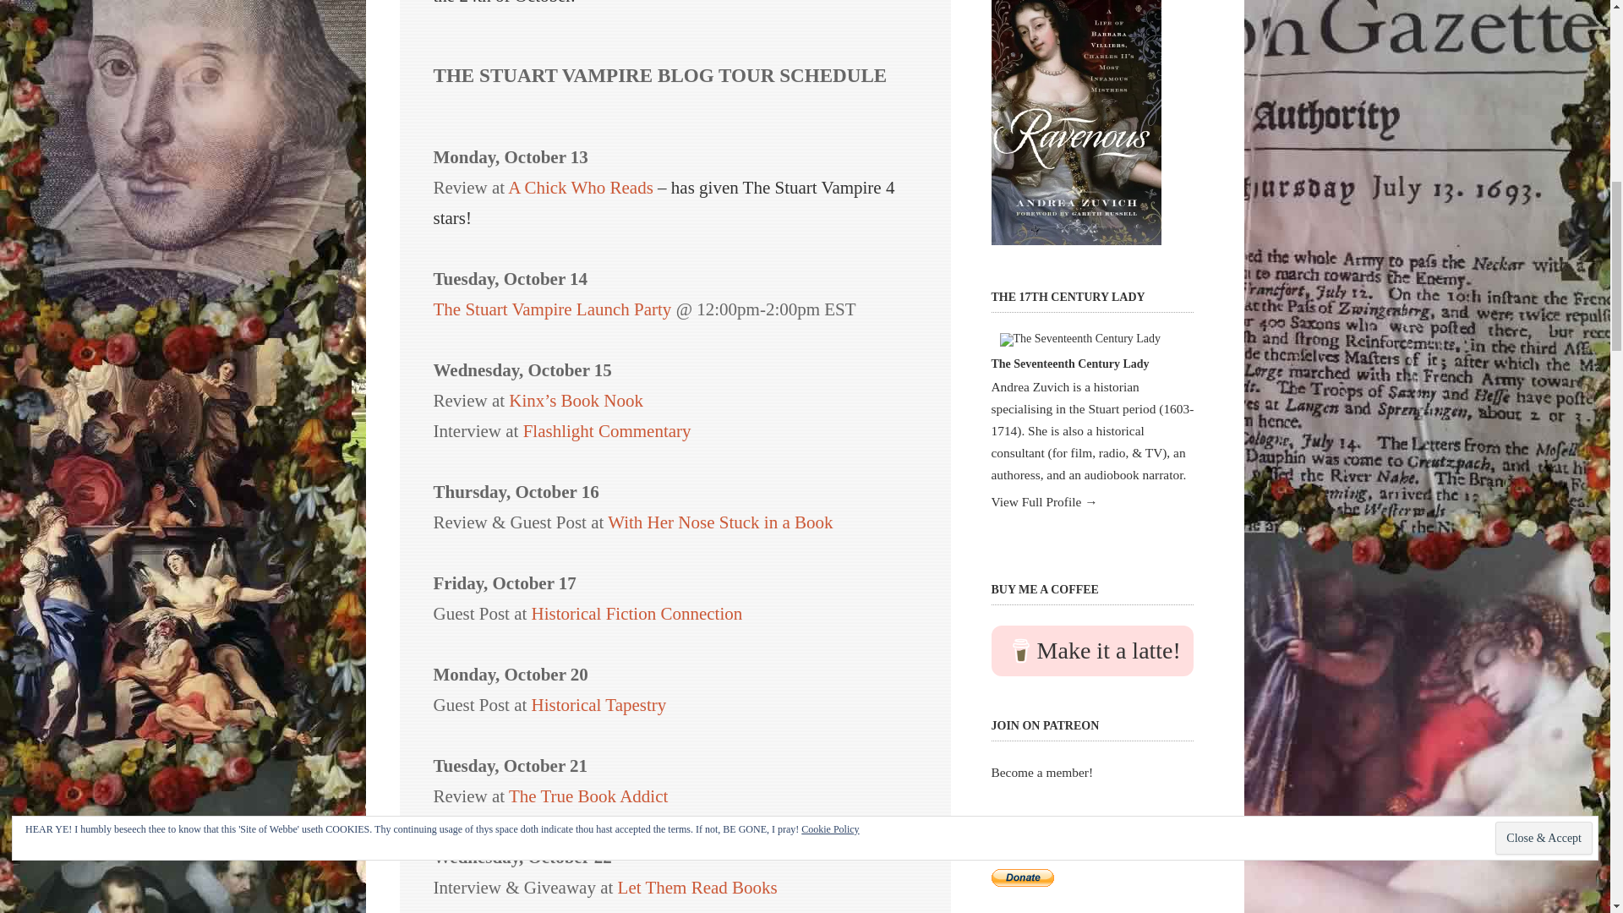 The image size is (1623, 913). I want to click on With Her Nose Stuck in a Book, so click(719, 522).